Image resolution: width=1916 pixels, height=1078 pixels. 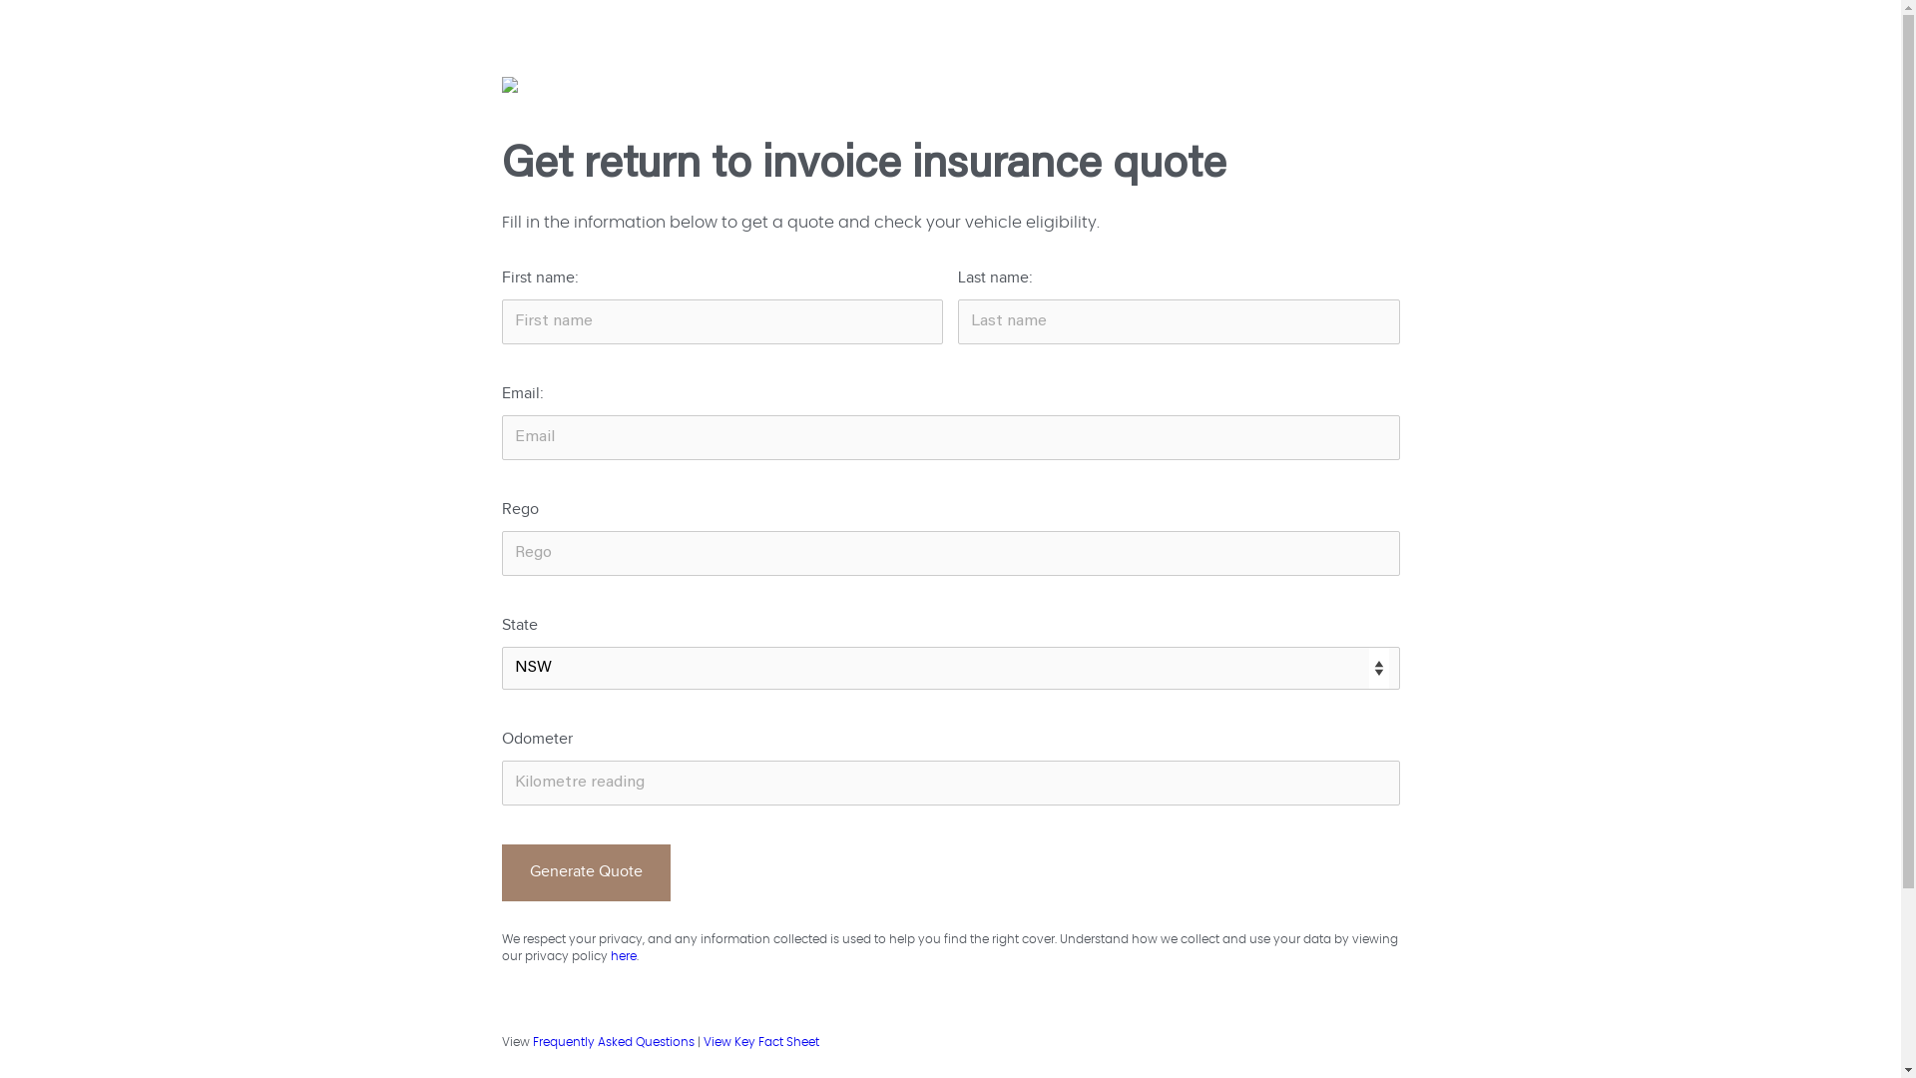 I want to click on here, so click(x=624, y=956).